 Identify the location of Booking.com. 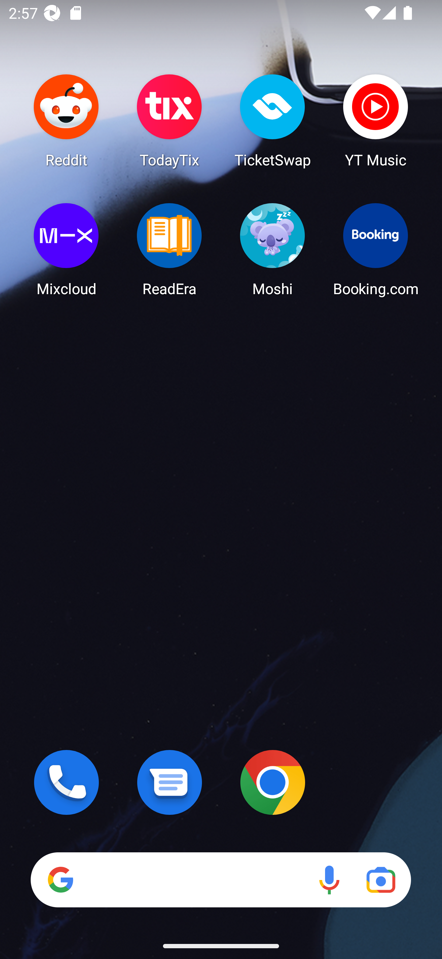
(376, 249).